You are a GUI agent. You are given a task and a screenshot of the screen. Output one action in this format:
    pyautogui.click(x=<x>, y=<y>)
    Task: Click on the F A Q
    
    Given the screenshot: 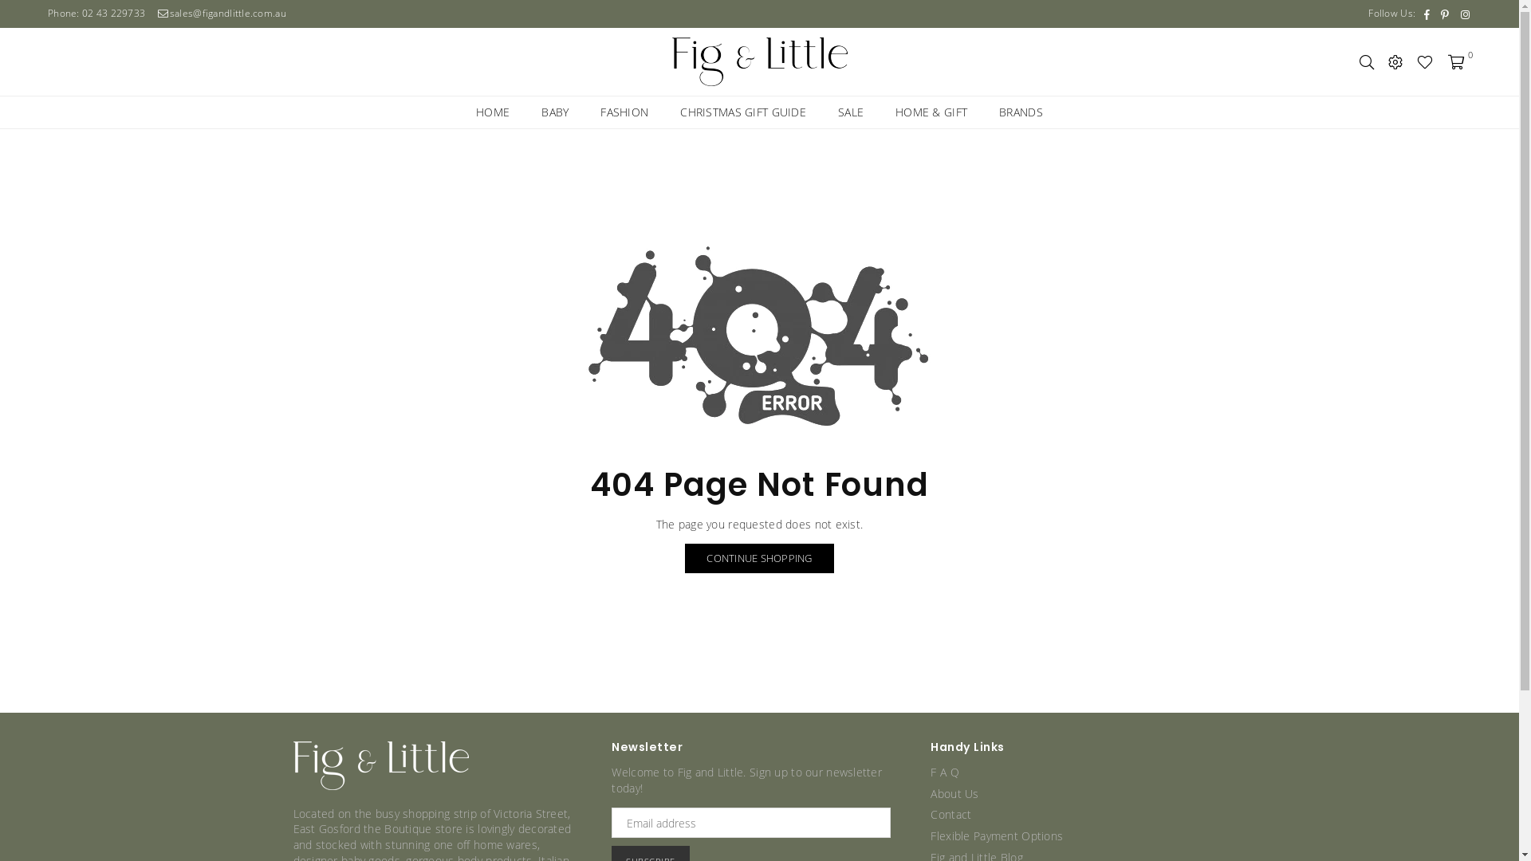 What is the action you would take?
    pyautogui.click(x=944, y=772)
    